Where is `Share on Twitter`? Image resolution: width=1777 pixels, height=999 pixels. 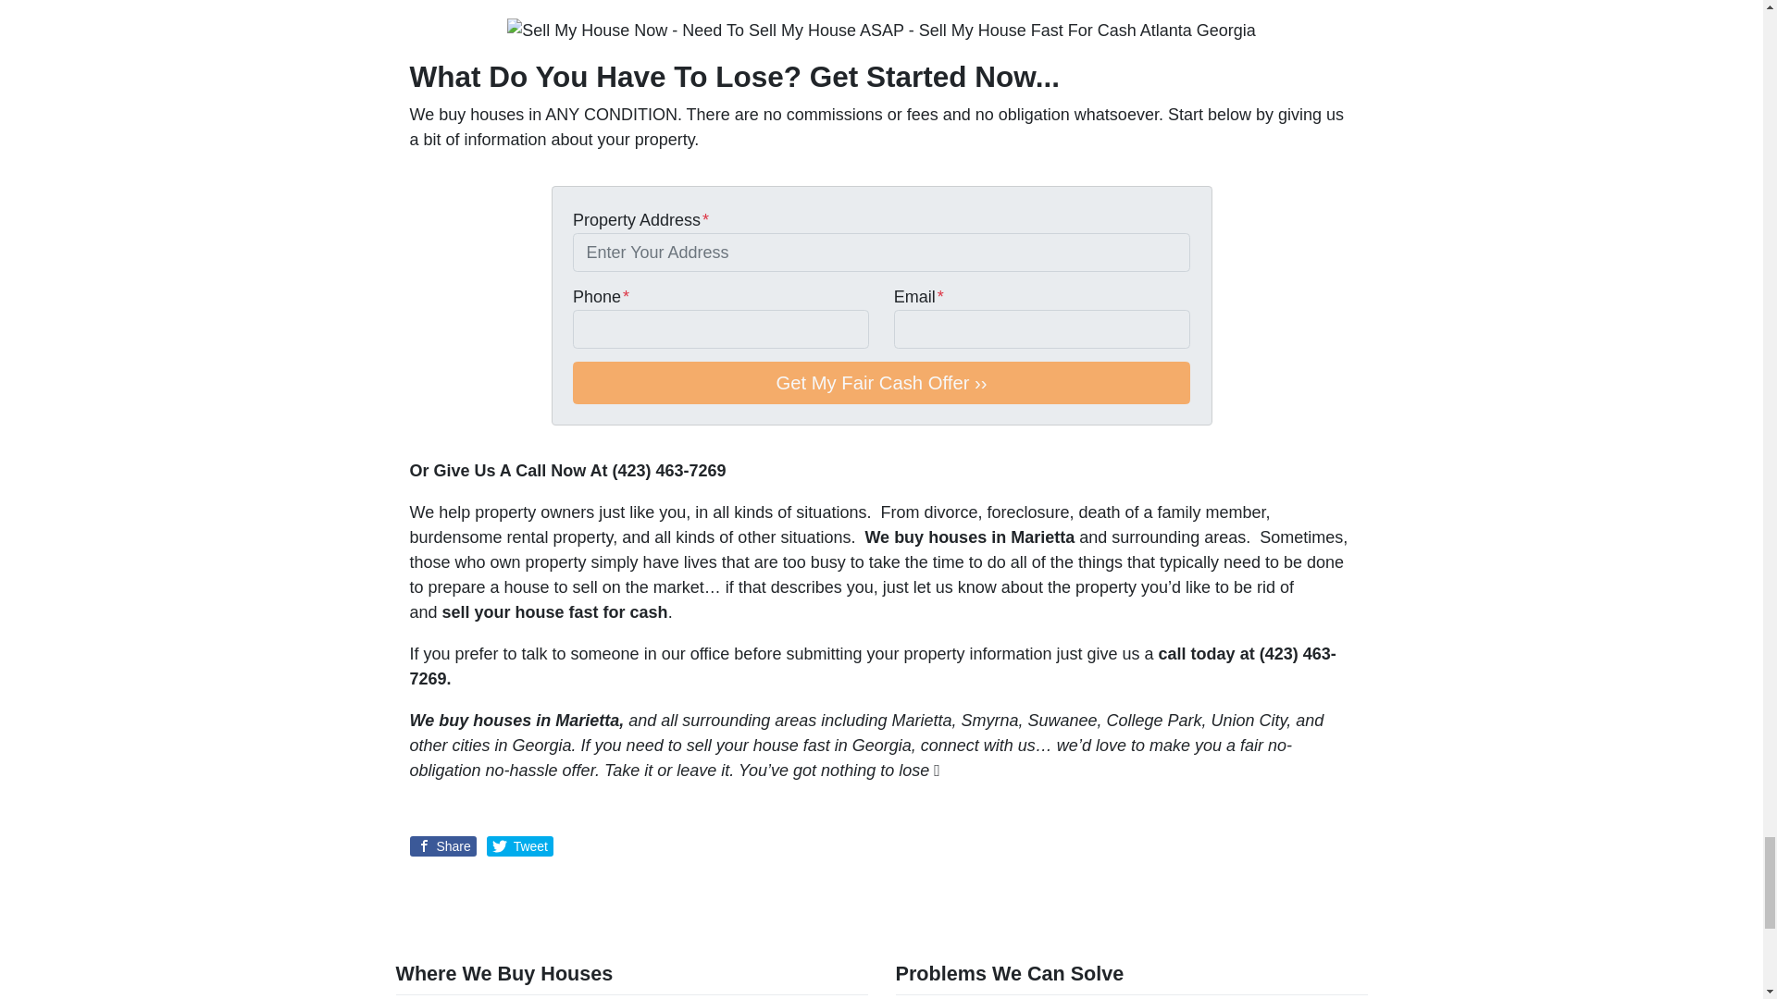 Share on Twitter is located at coordinates (520, 845).